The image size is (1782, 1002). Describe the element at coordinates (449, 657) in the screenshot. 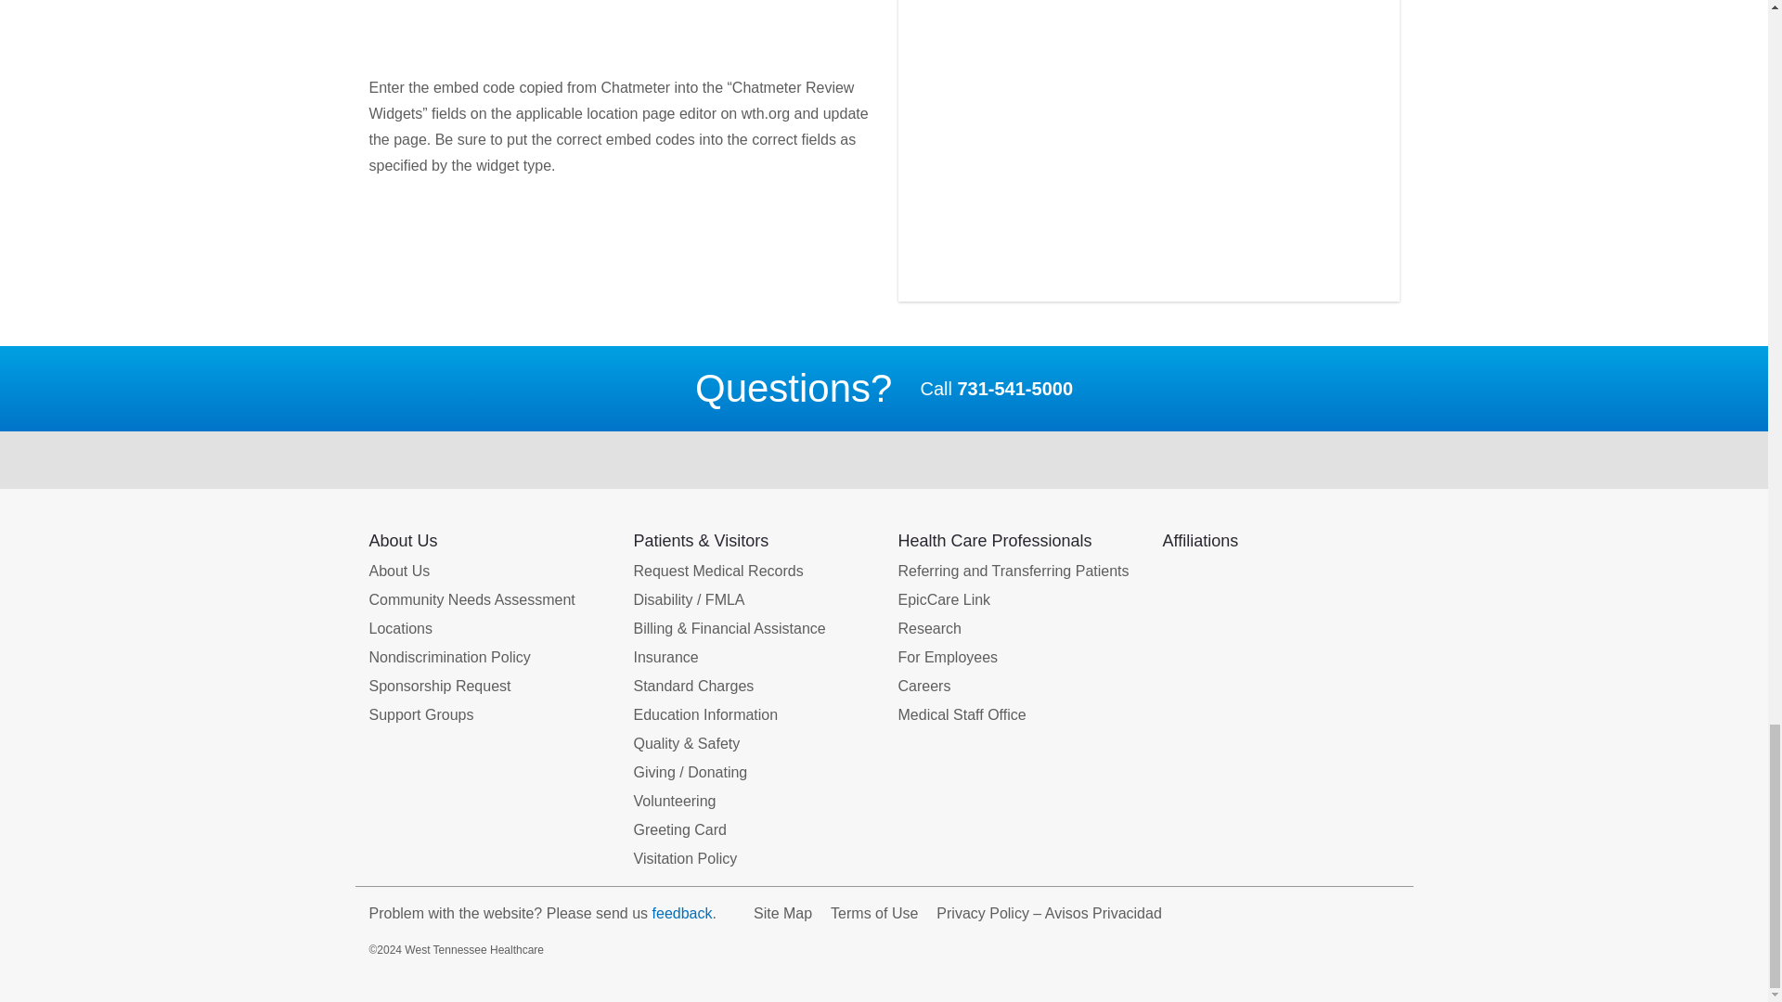

I see `Nondiscrimination Policy` at that location.